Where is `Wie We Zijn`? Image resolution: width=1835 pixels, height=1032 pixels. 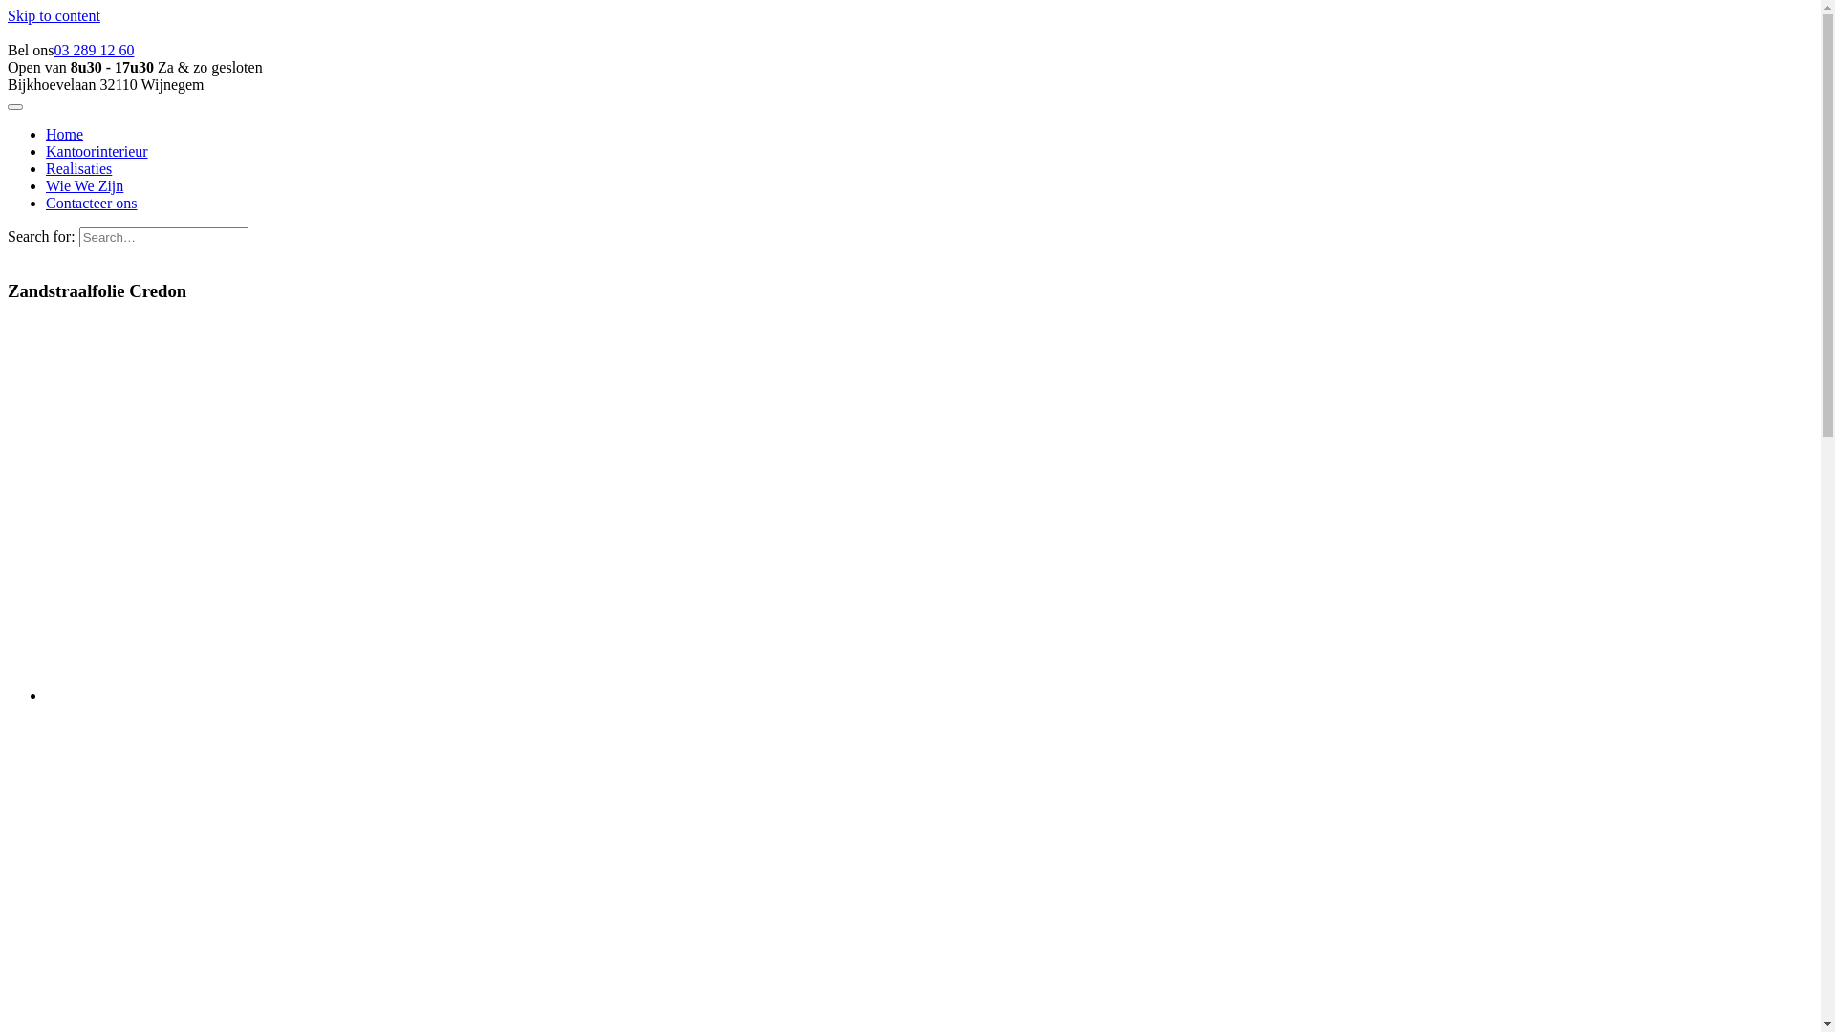 Wie We Zijn is located at coordinates (84, 185).